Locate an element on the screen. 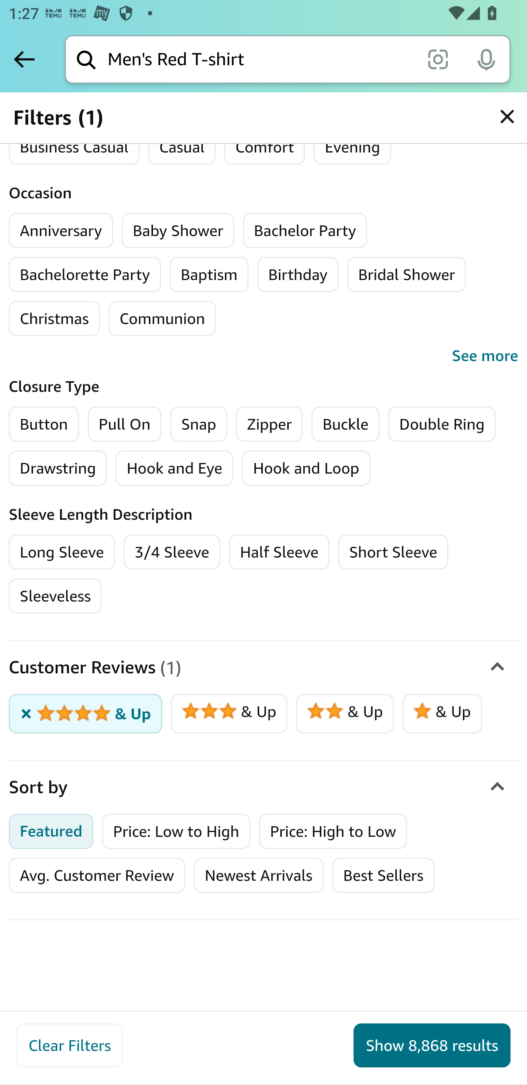 The width and height of the screenshot is (527, 1085). Casual is located at coordinates (182, 147).